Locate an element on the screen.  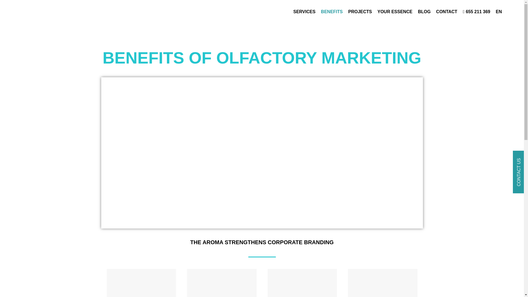
YOUR ESSENCE is located at coordinates (395, 12).